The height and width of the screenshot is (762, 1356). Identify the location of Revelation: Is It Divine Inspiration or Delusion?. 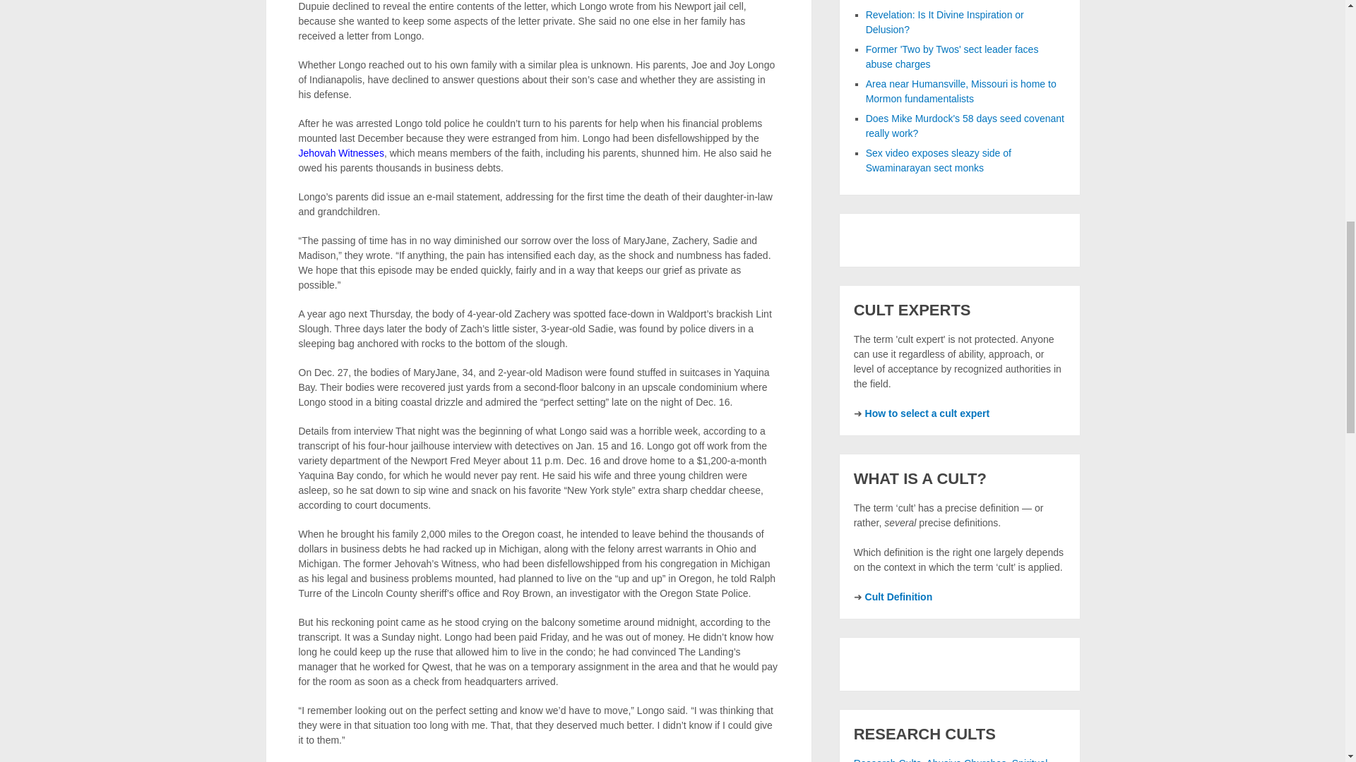
(945, 21).